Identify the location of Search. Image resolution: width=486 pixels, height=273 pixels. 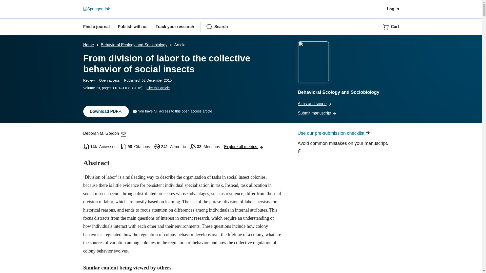
(217, 27).